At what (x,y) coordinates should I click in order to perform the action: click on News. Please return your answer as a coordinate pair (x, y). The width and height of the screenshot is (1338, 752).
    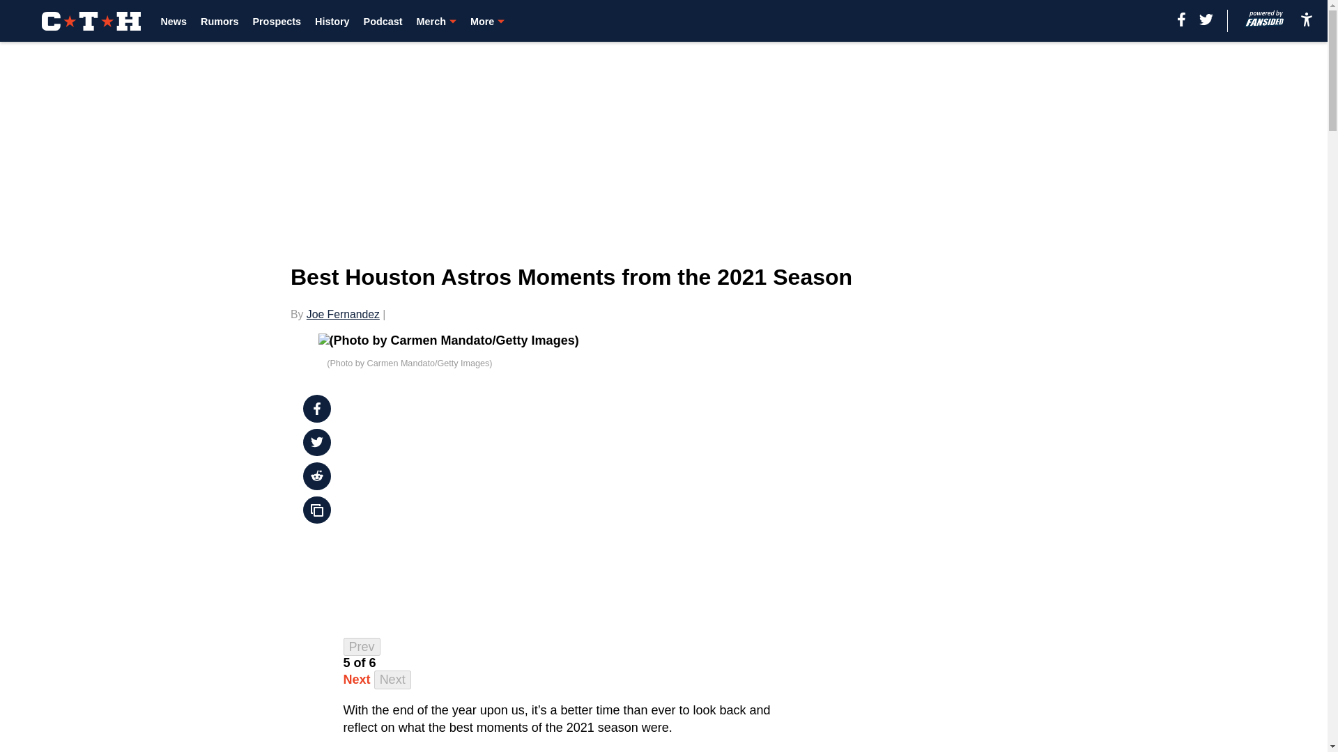
    Looking at the image, I should click on (174, 21).